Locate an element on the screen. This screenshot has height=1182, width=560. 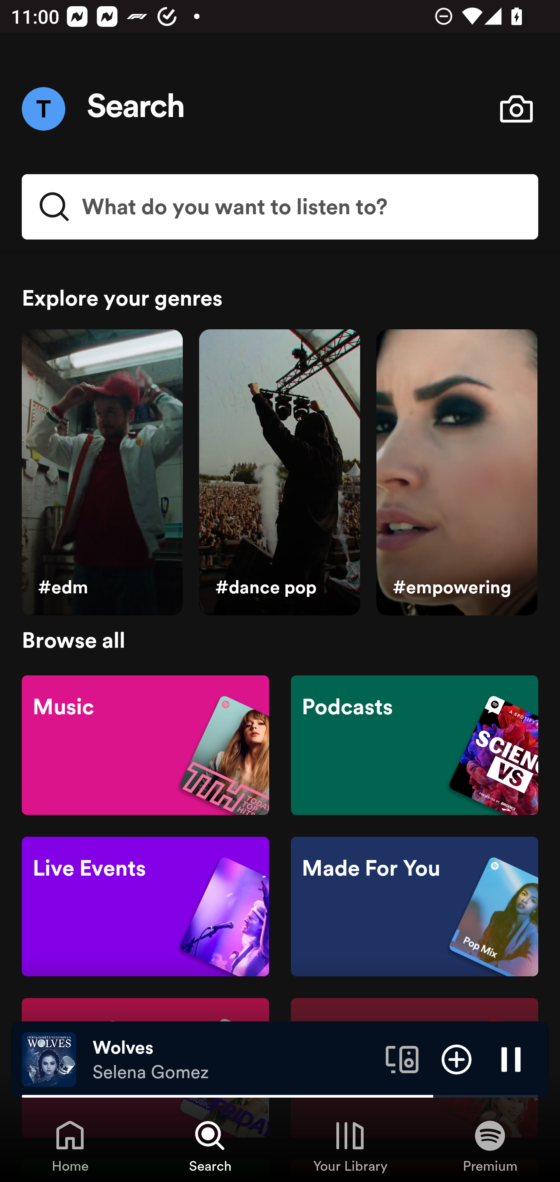
#edm is located at coordinates (102, 473).